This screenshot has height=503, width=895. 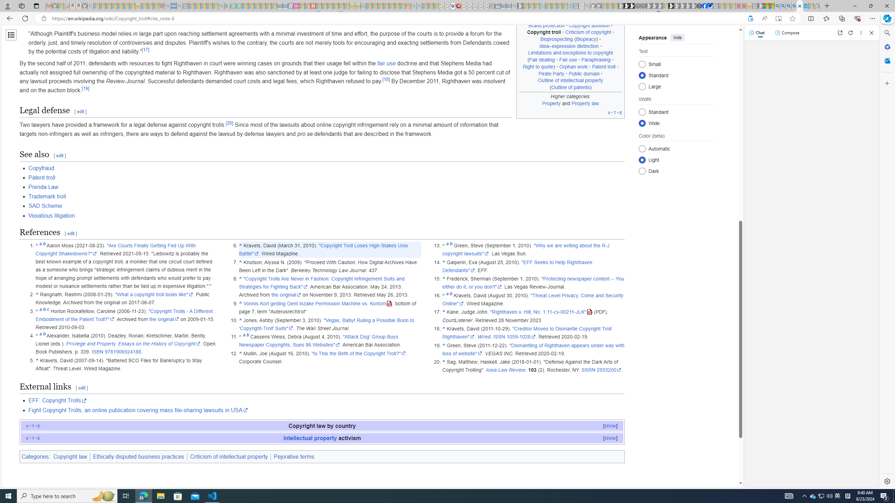 I want to click on Class: mw-list-item mw-list-item-js, so click(x=676, y=159).